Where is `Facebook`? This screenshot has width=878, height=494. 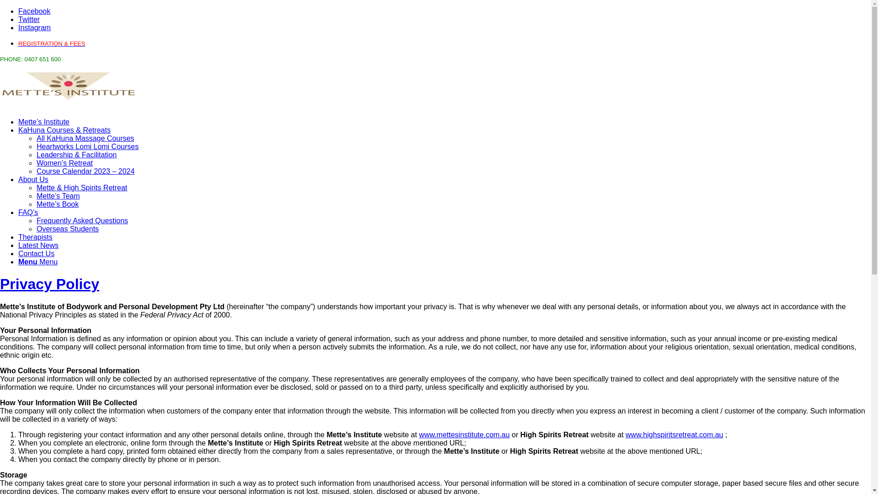
Facebook is located at coordinates (34, 11).